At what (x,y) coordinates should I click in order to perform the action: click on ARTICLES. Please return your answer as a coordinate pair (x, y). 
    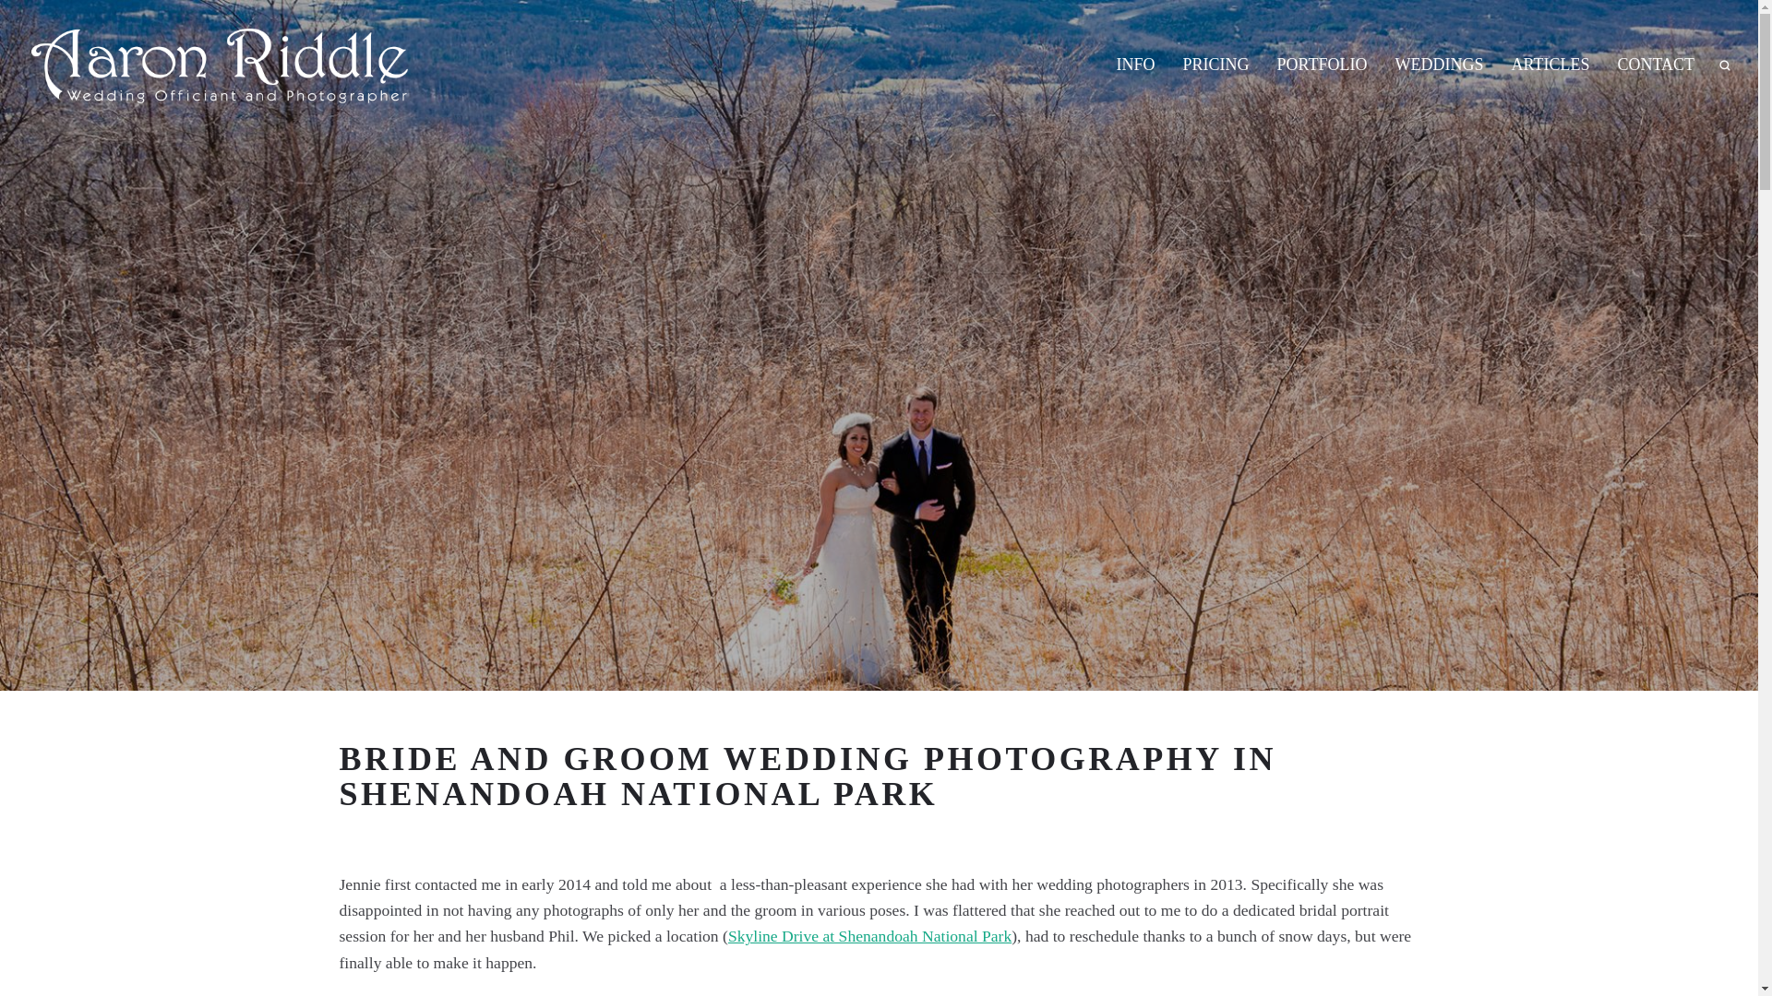
    Looking at the image, I should click on (1550, 65).